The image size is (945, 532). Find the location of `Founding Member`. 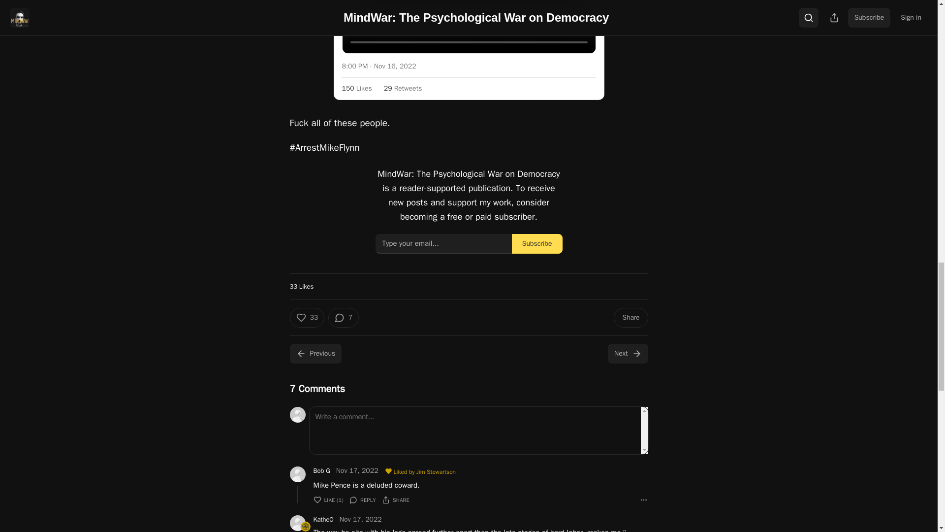

Founding Member is located at coordinates (305, 526).